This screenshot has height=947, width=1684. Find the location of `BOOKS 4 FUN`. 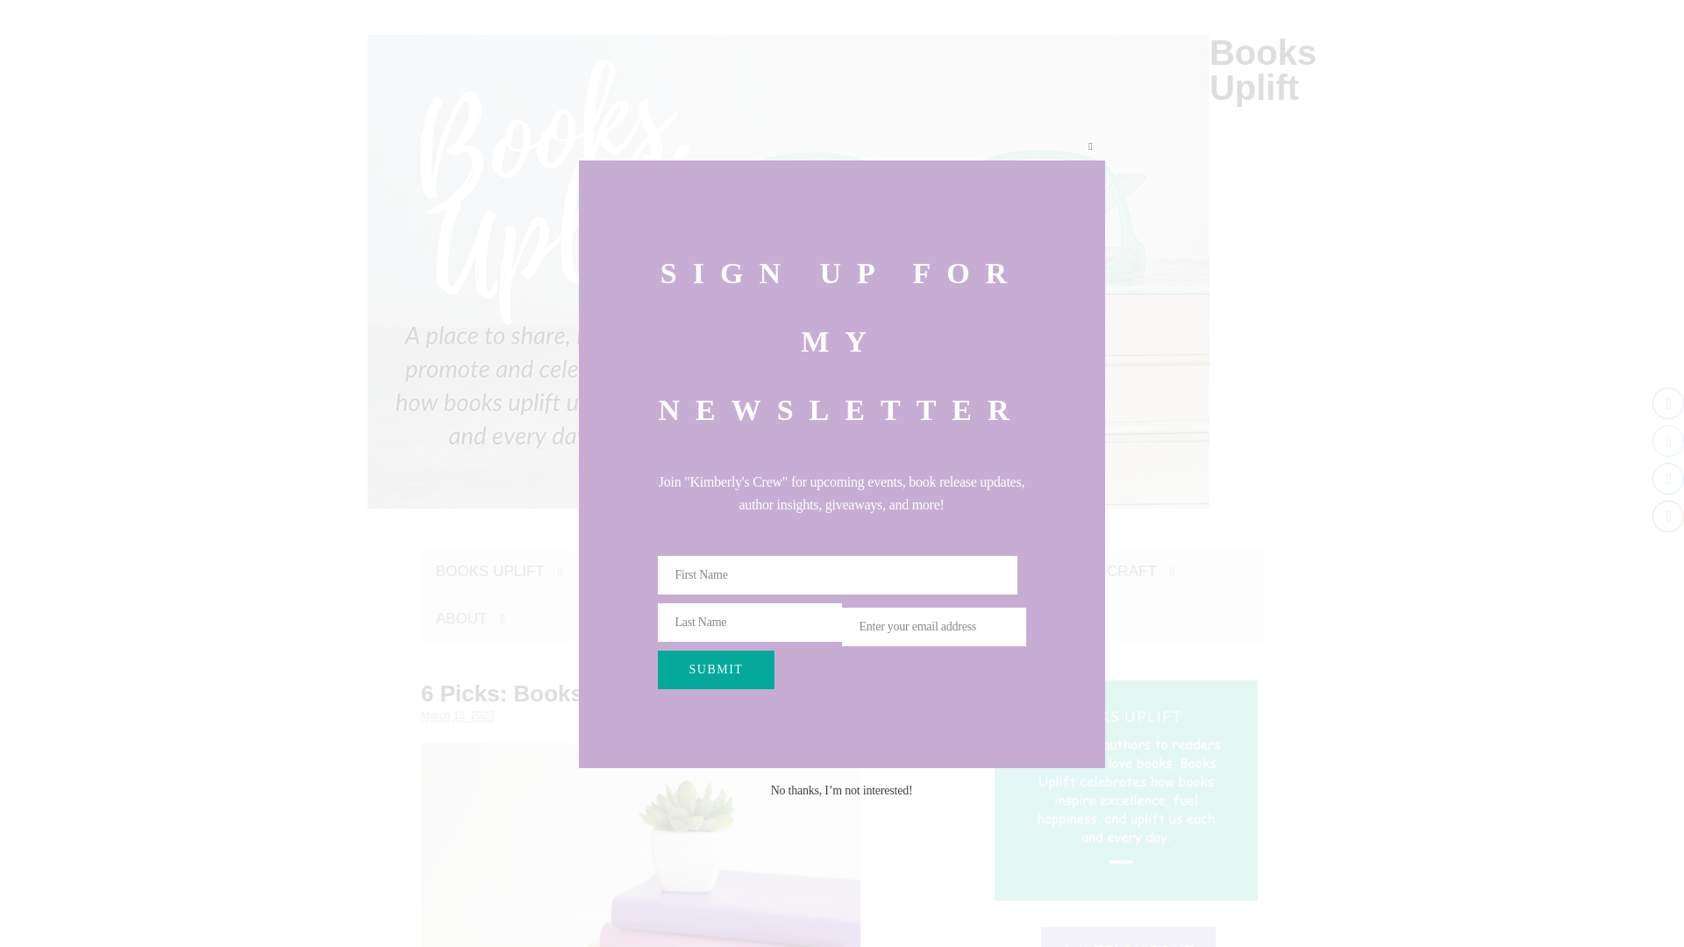

BOOKS 4 FUN is located at coordinates (972, 572).